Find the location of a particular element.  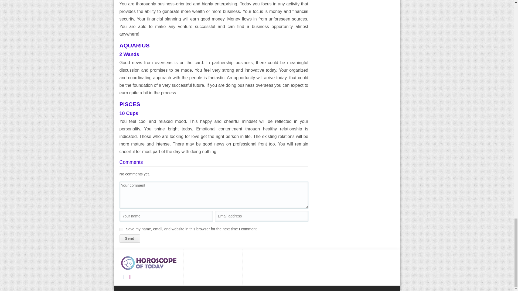

HoroscopeOfToday is located at coordinates (149, 263).